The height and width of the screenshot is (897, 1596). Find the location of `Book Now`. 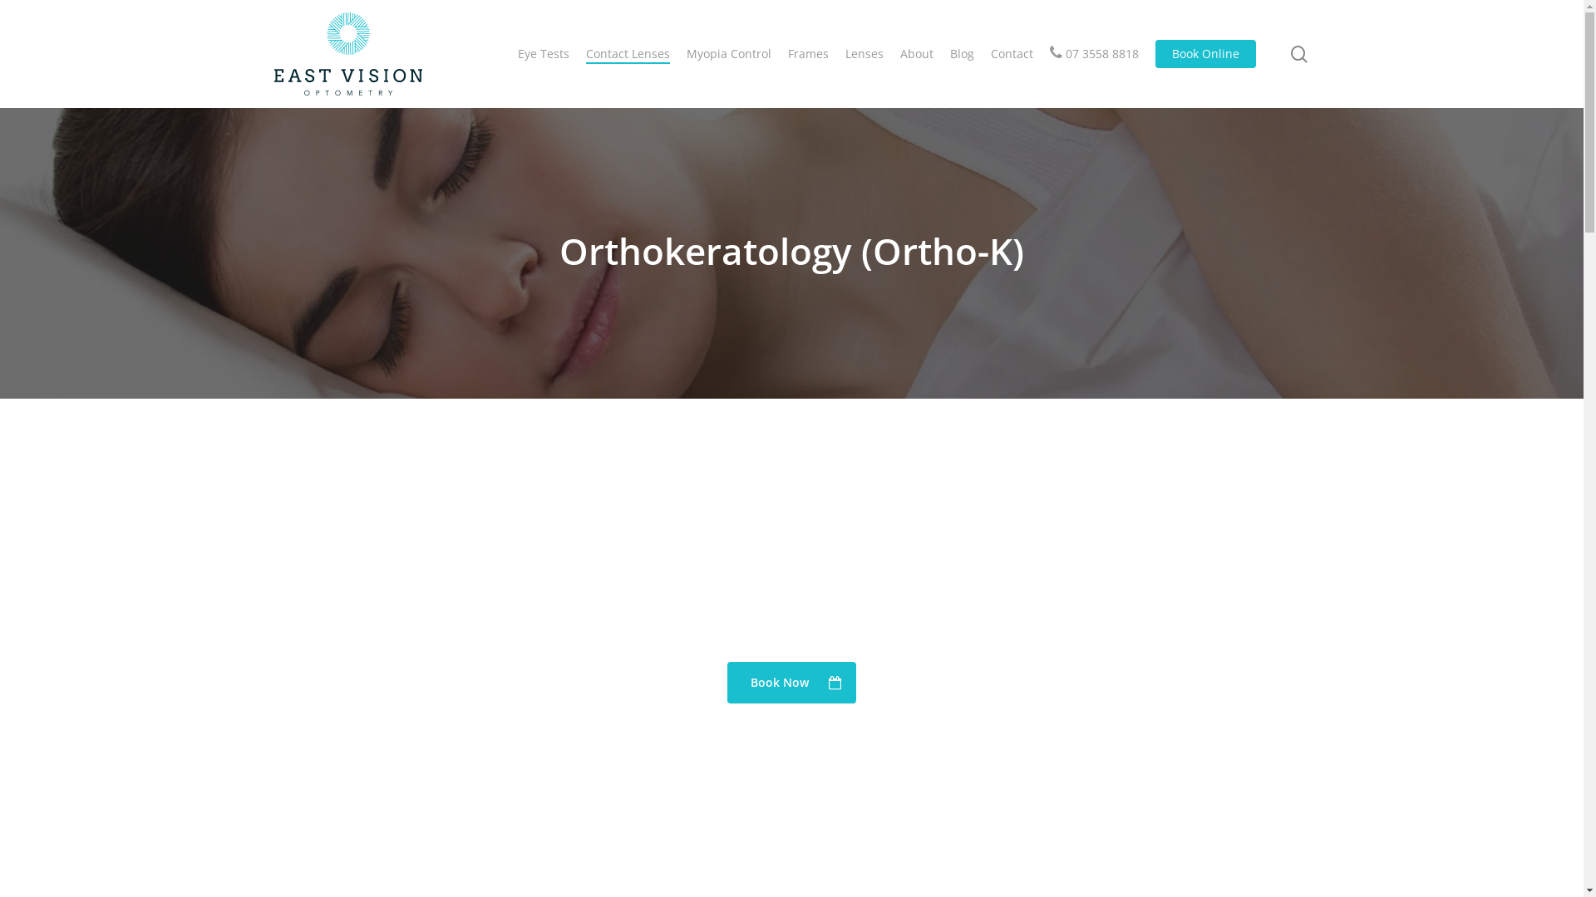

Book Now is located at coordinates (791, 683).